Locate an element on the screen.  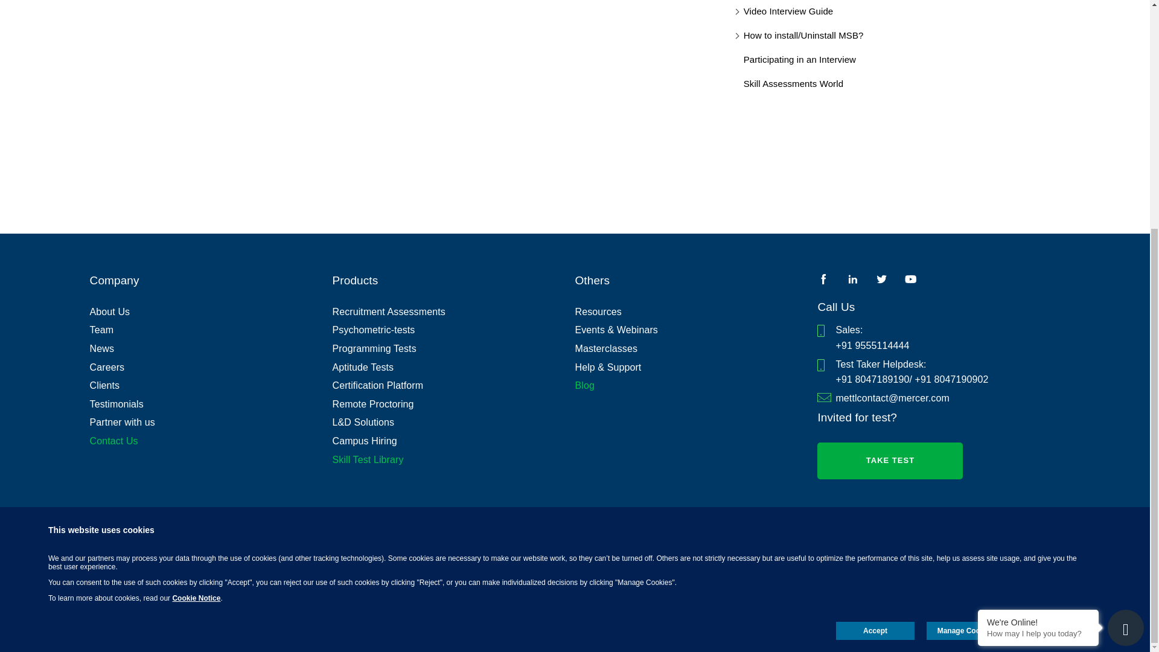
Video Interview Guide is located at coordinates (788, 11).